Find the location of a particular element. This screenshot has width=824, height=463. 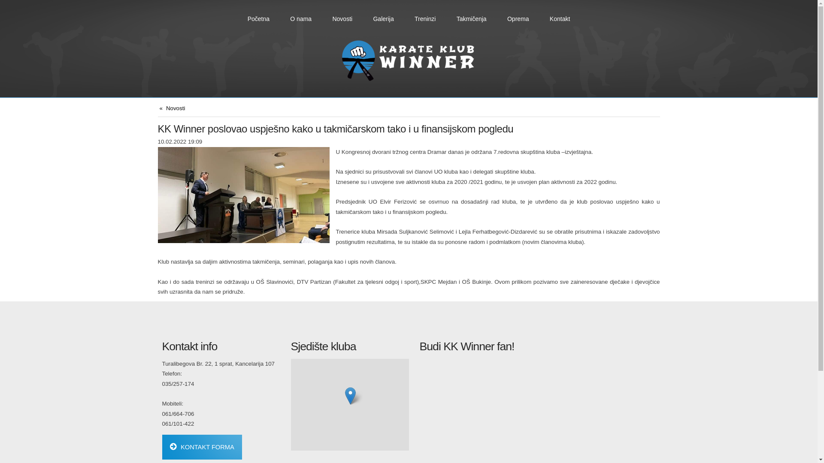

O nama is located at coordinates (301, 19).